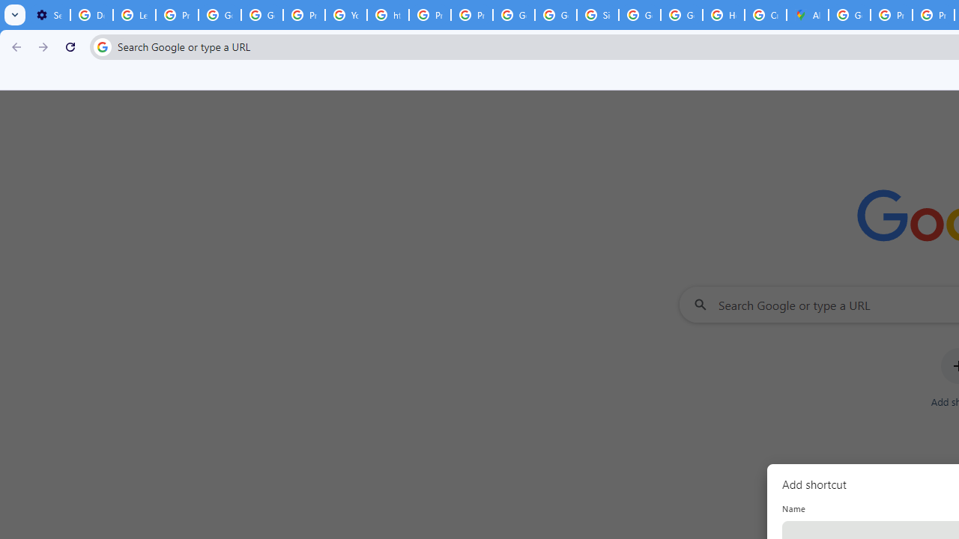 The height and width of the screenshot is (539, 959). I want to click on YouTube, so click(346, 15).